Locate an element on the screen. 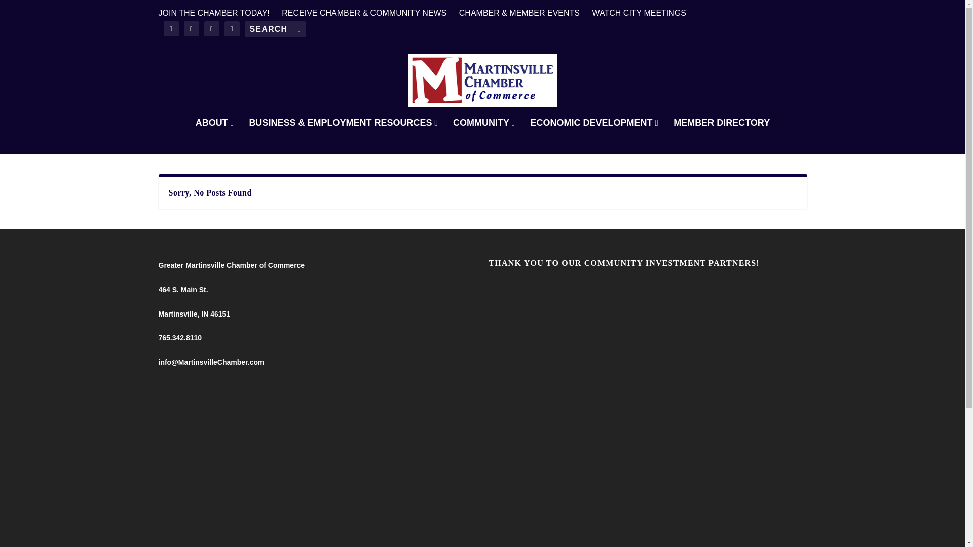 The width and height of the screenshot is (973, 547). COMMUNITY is located at coordinates (484, 136).